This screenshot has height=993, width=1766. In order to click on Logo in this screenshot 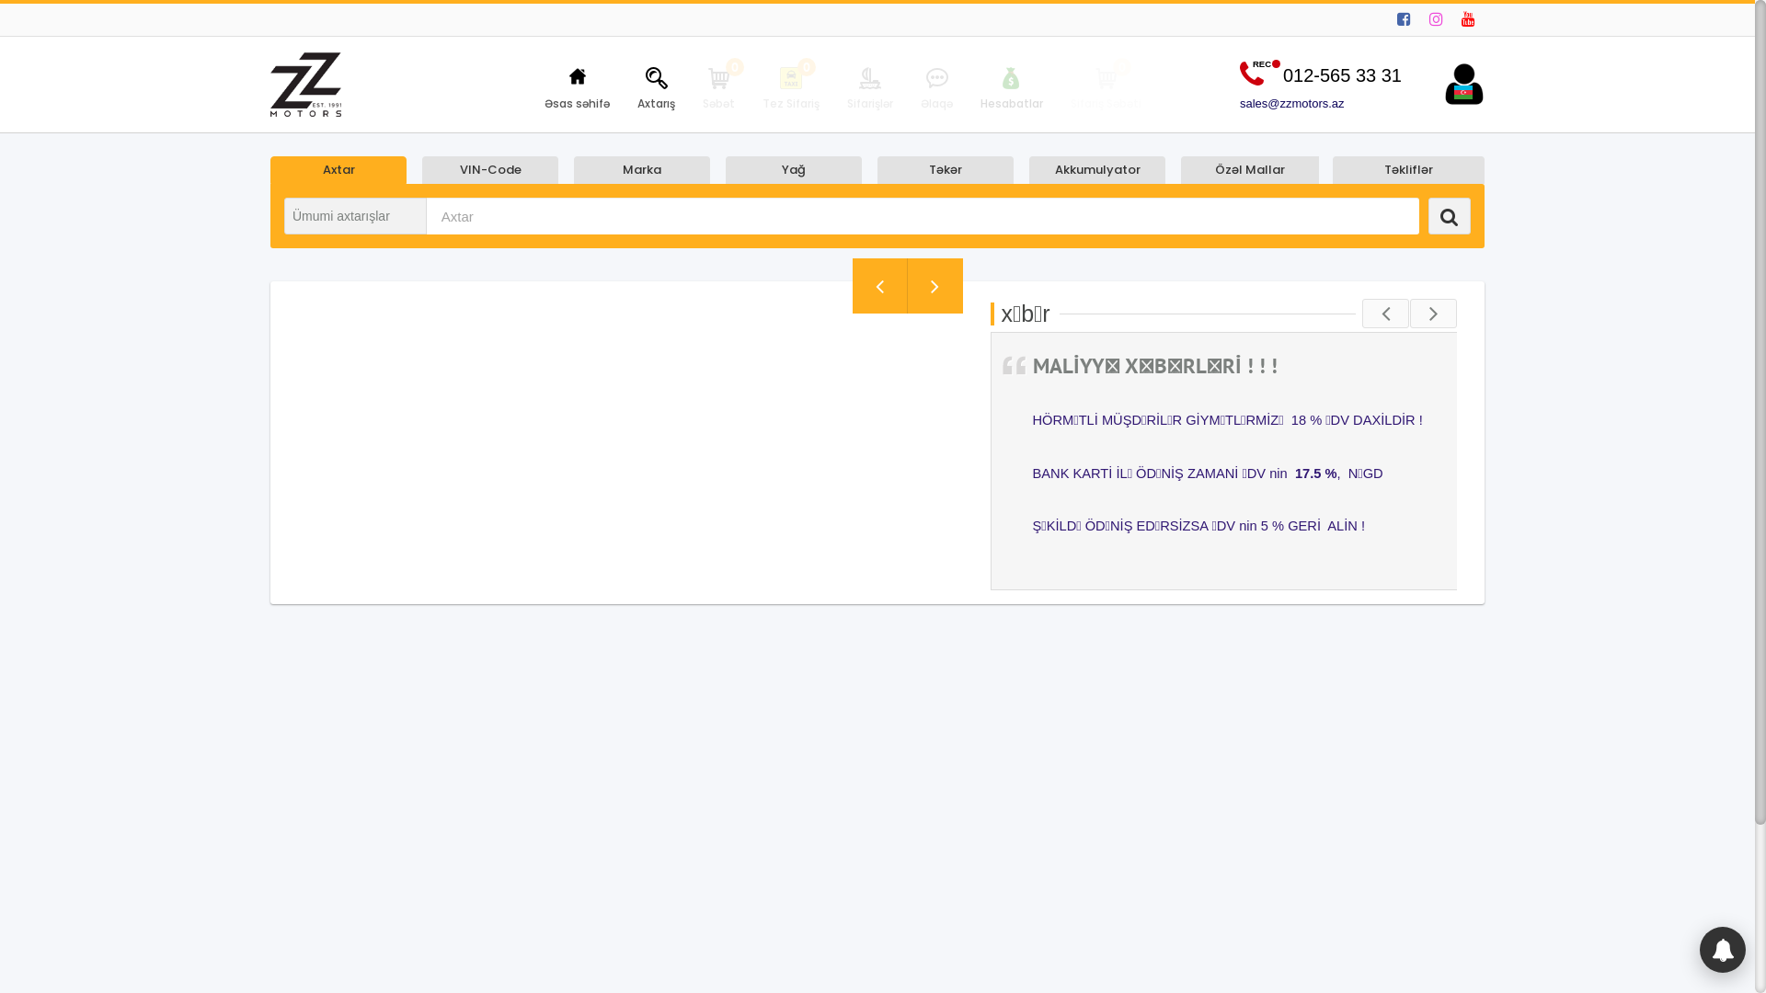, I will do `click(305, 85)`.